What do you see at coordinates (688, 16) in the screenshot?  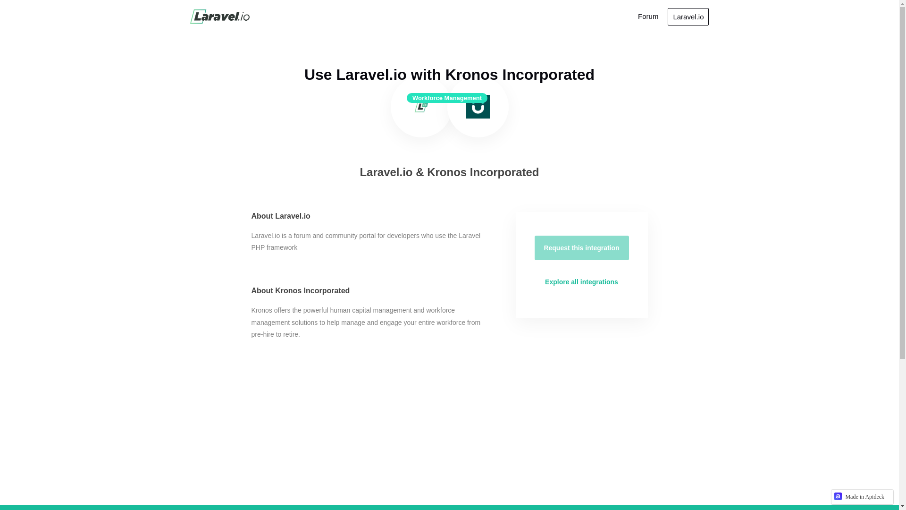 I see `Laravel.io` at bounding box center [688, 16].